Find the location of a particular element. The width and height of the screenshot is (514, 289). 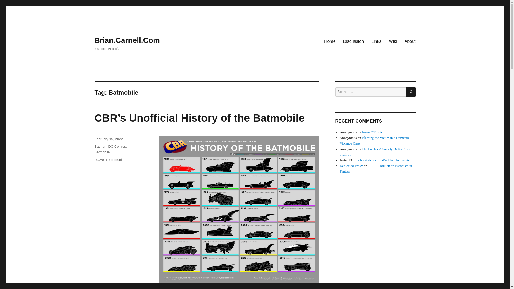

Batmobile is located at coordinates (102, 152).